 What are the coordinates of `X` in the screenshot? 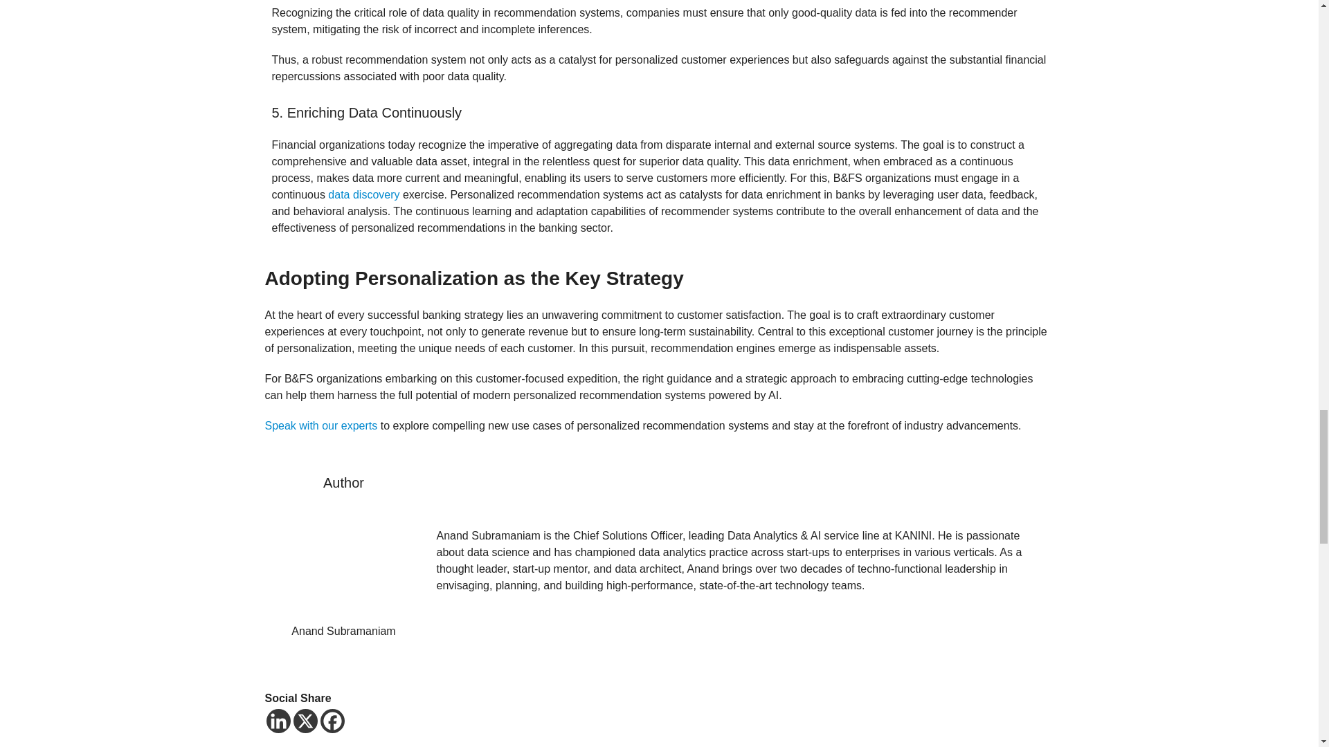 It's located at (305, 721).